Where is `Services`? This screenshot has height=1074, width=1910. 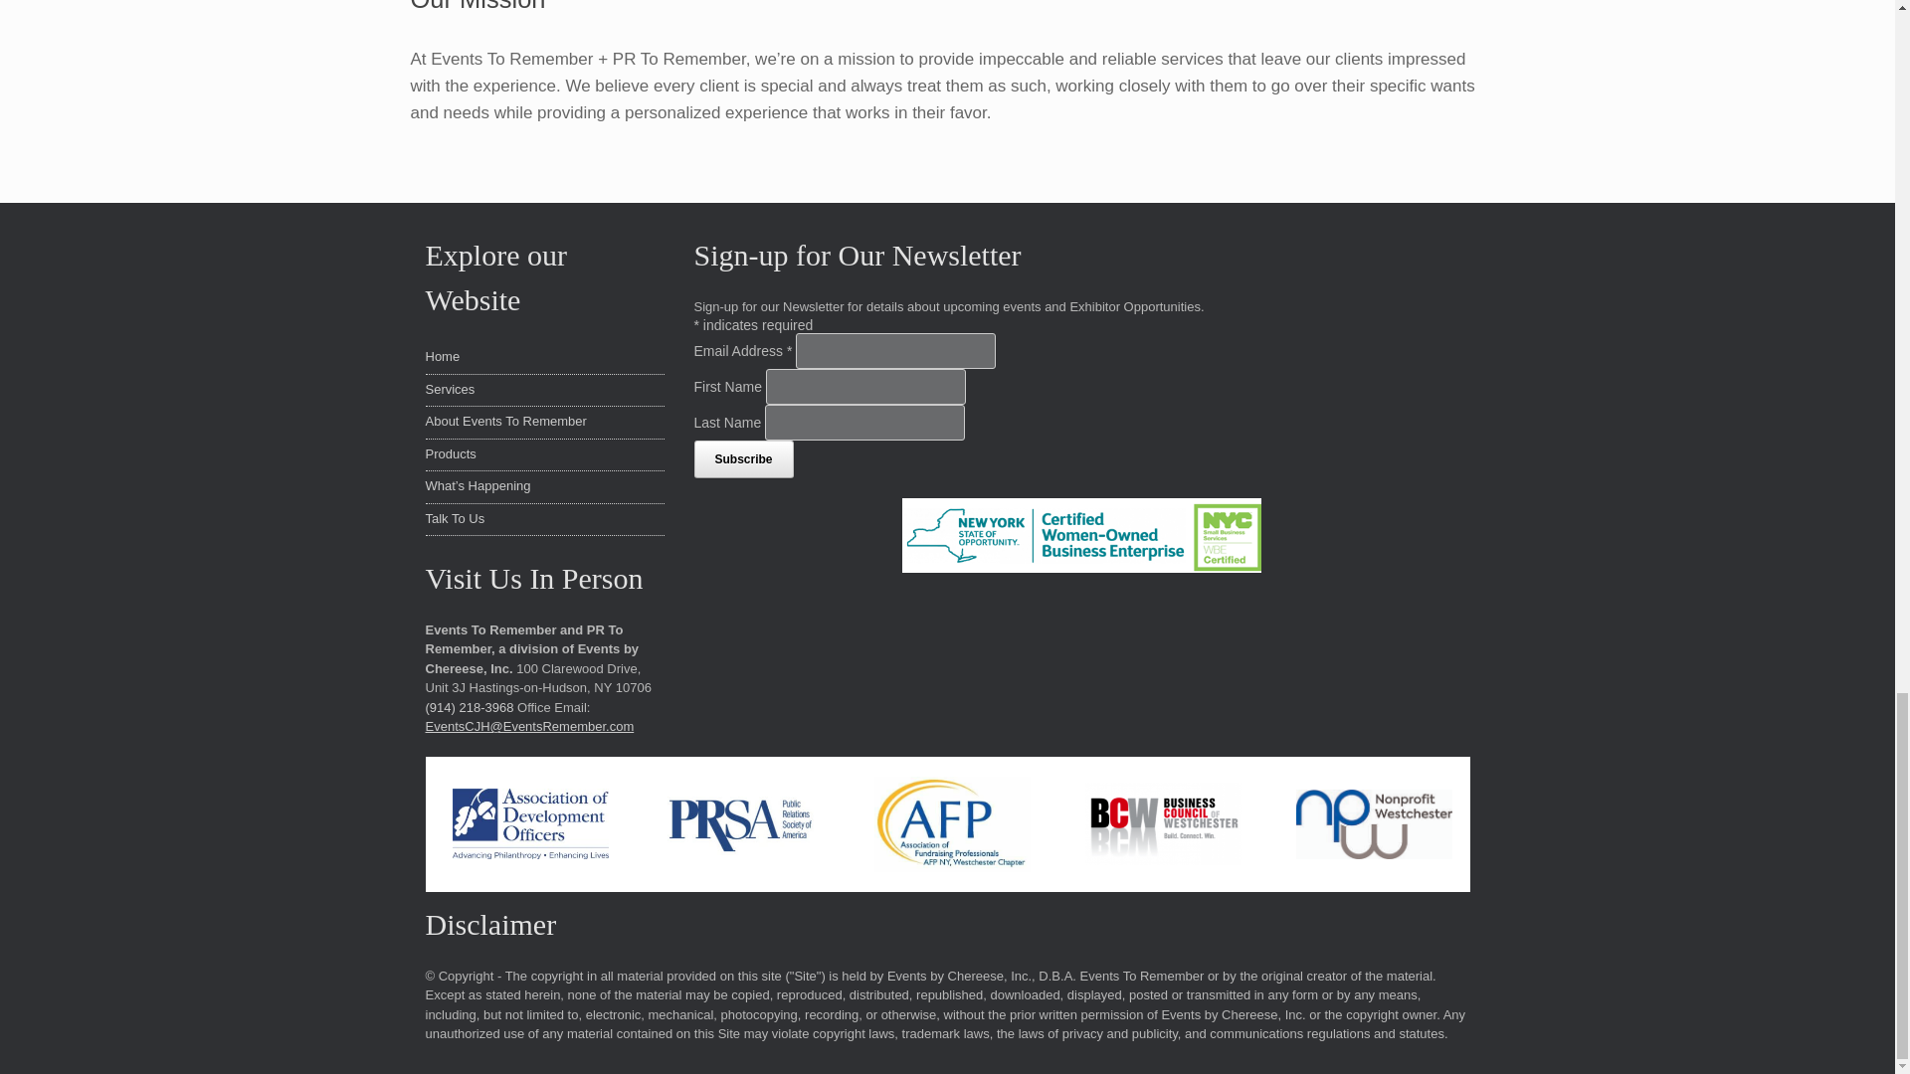
Services is located at coordinates (451, 389).